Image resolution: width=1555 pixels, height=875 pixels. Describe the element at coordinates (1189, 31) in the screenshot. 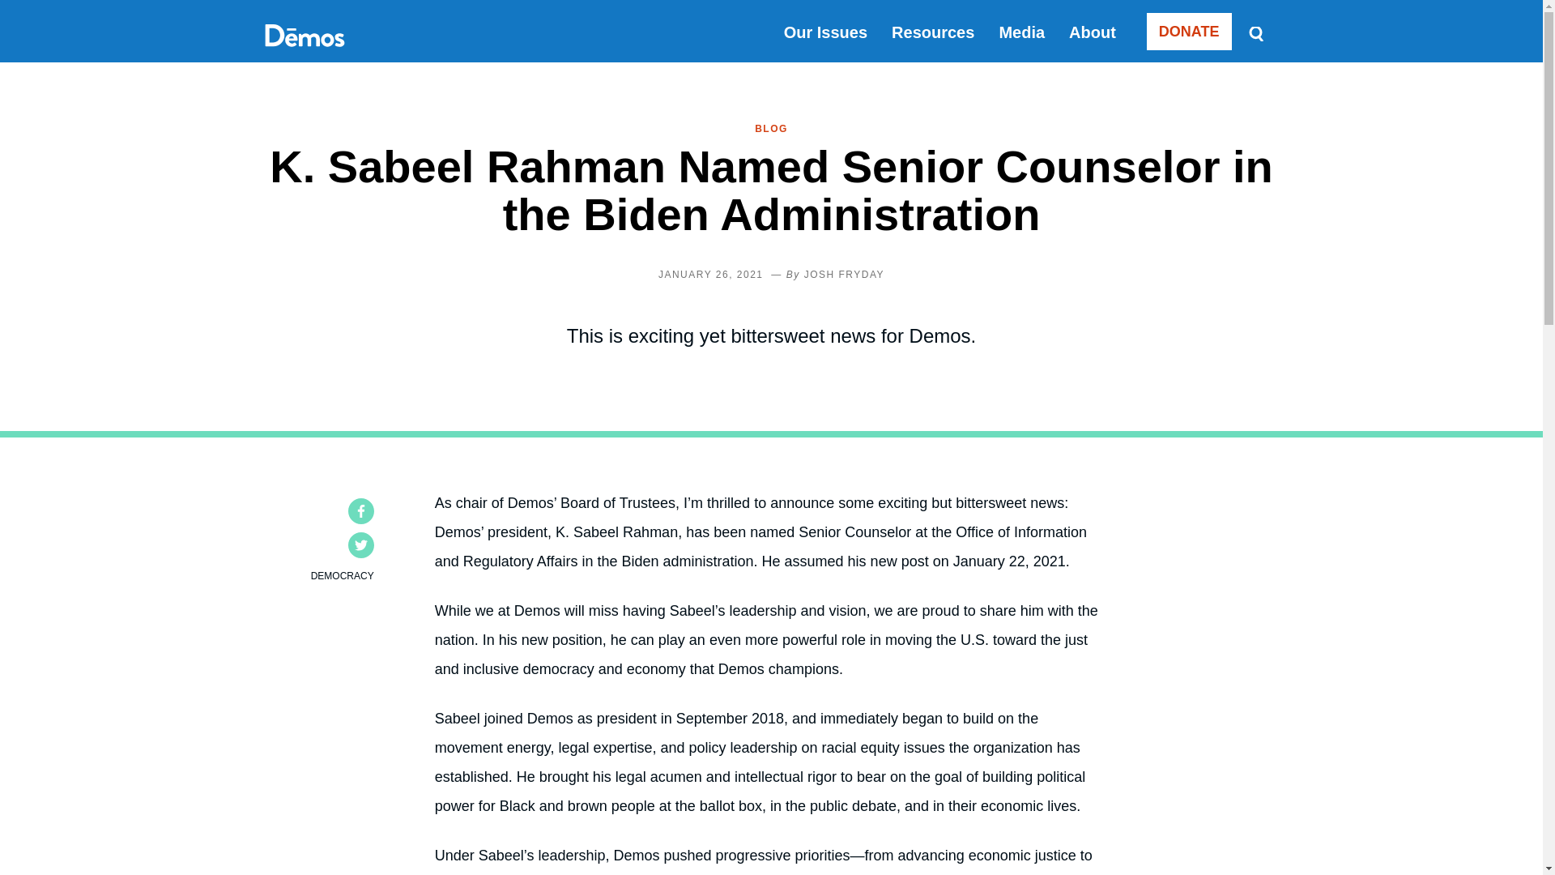

I see `DONATE` at that location.